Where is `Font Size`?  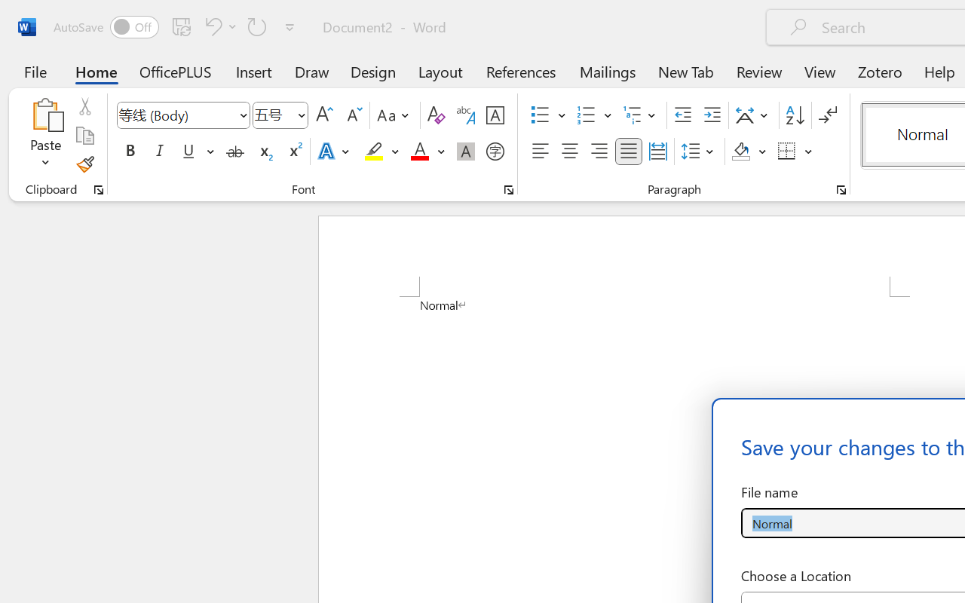 Font Size is located at coordinates (280, 115).